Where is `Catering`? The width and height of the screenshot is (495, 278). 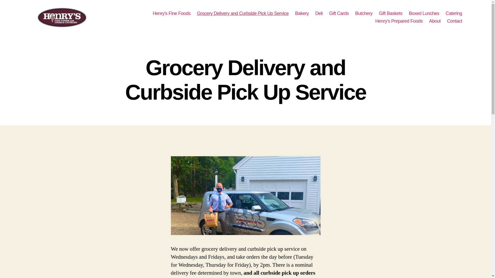 Catering is located at coordinates (454, 13).